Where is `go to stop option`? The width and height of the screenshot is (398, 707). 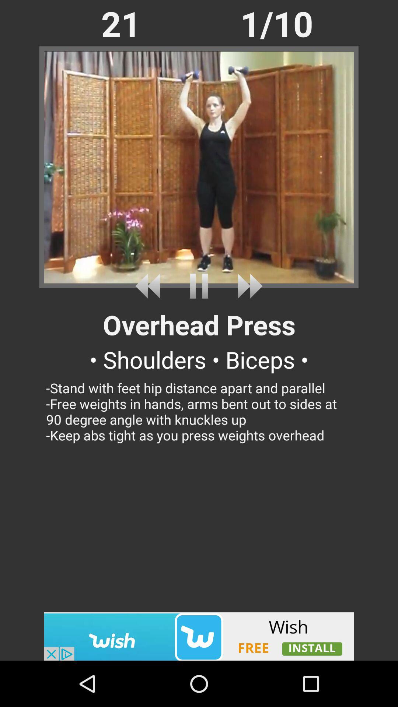
go to stop option is located at coordinates (199, 286).